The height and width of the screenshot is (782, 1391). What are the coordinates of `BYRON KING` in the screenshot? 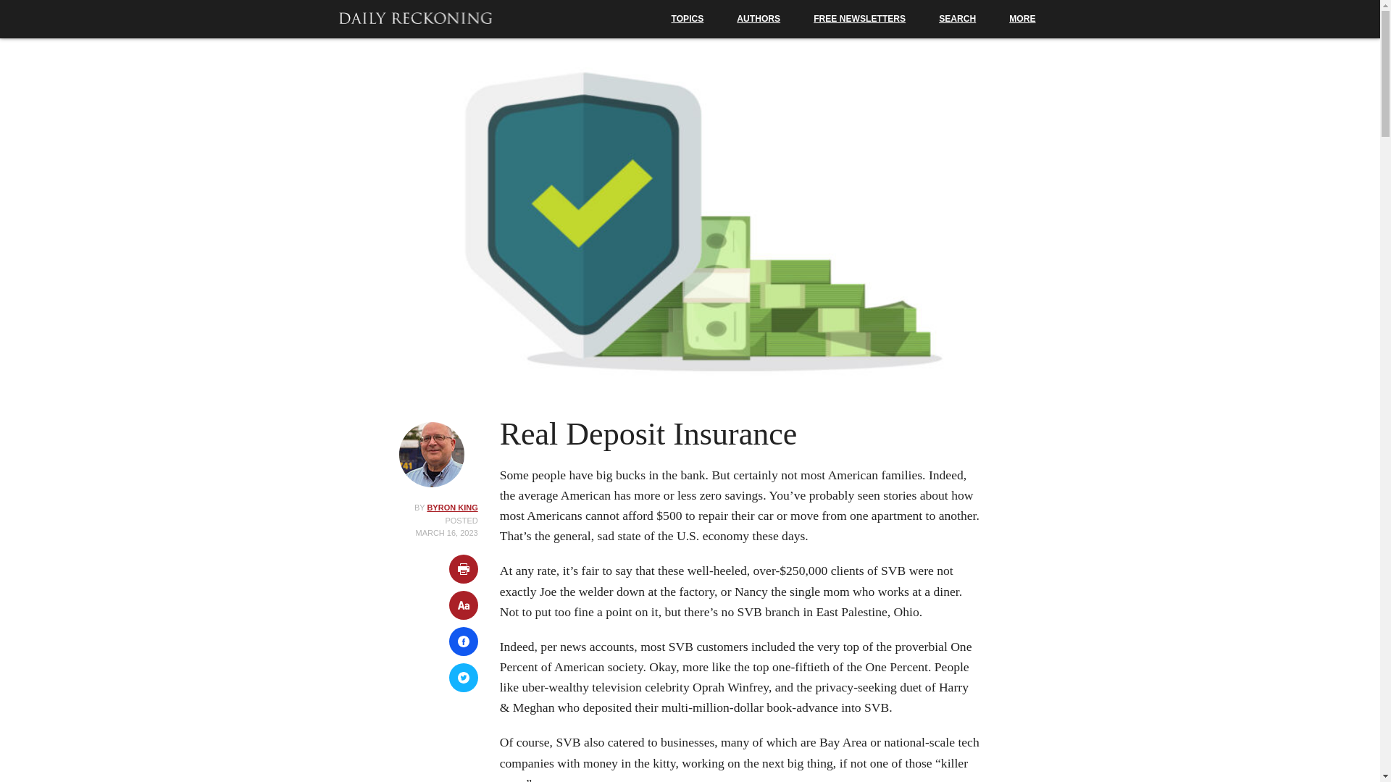 It's located at (452, 508).